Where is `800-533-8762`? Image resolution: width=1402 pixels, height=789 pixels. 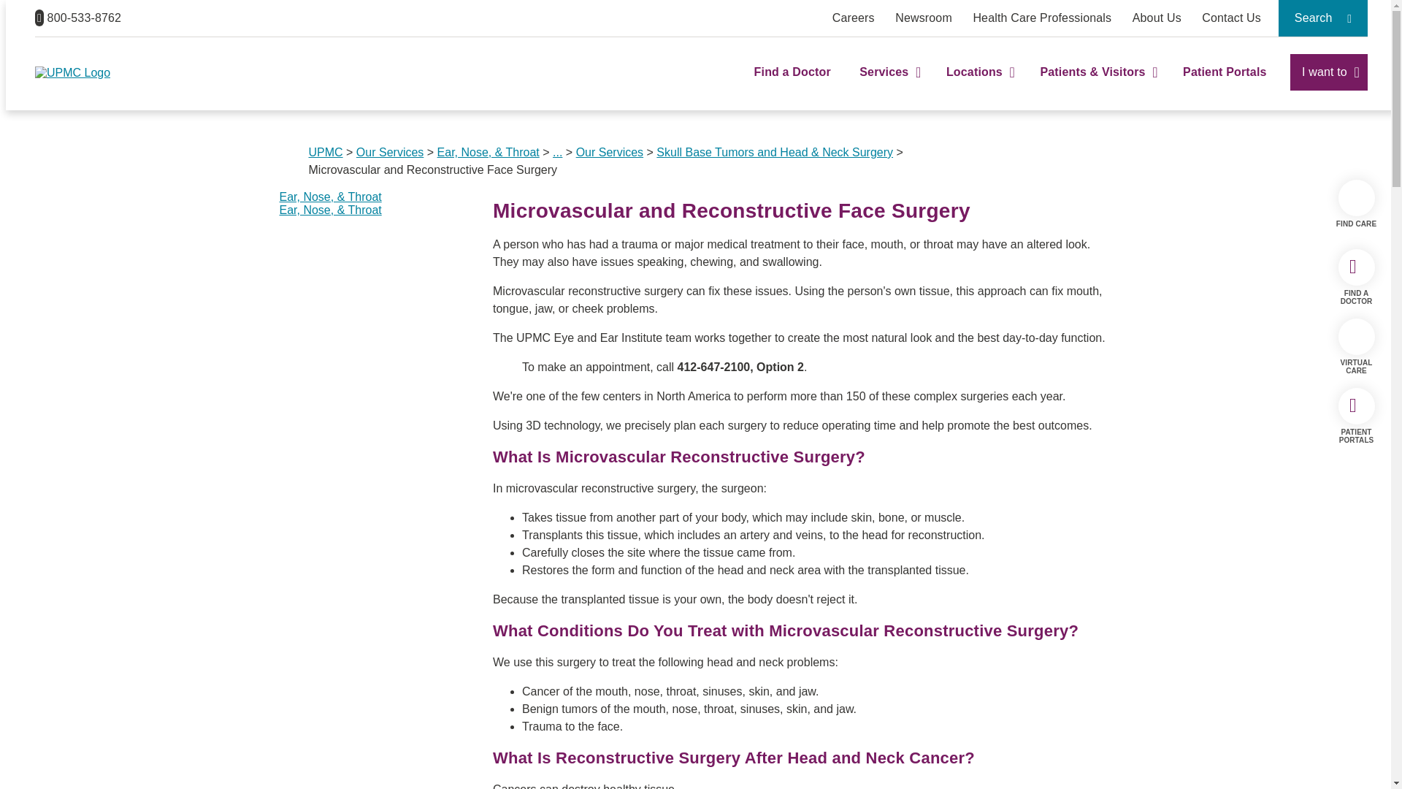
800-533-8762 is located at coordinates (77, 18).